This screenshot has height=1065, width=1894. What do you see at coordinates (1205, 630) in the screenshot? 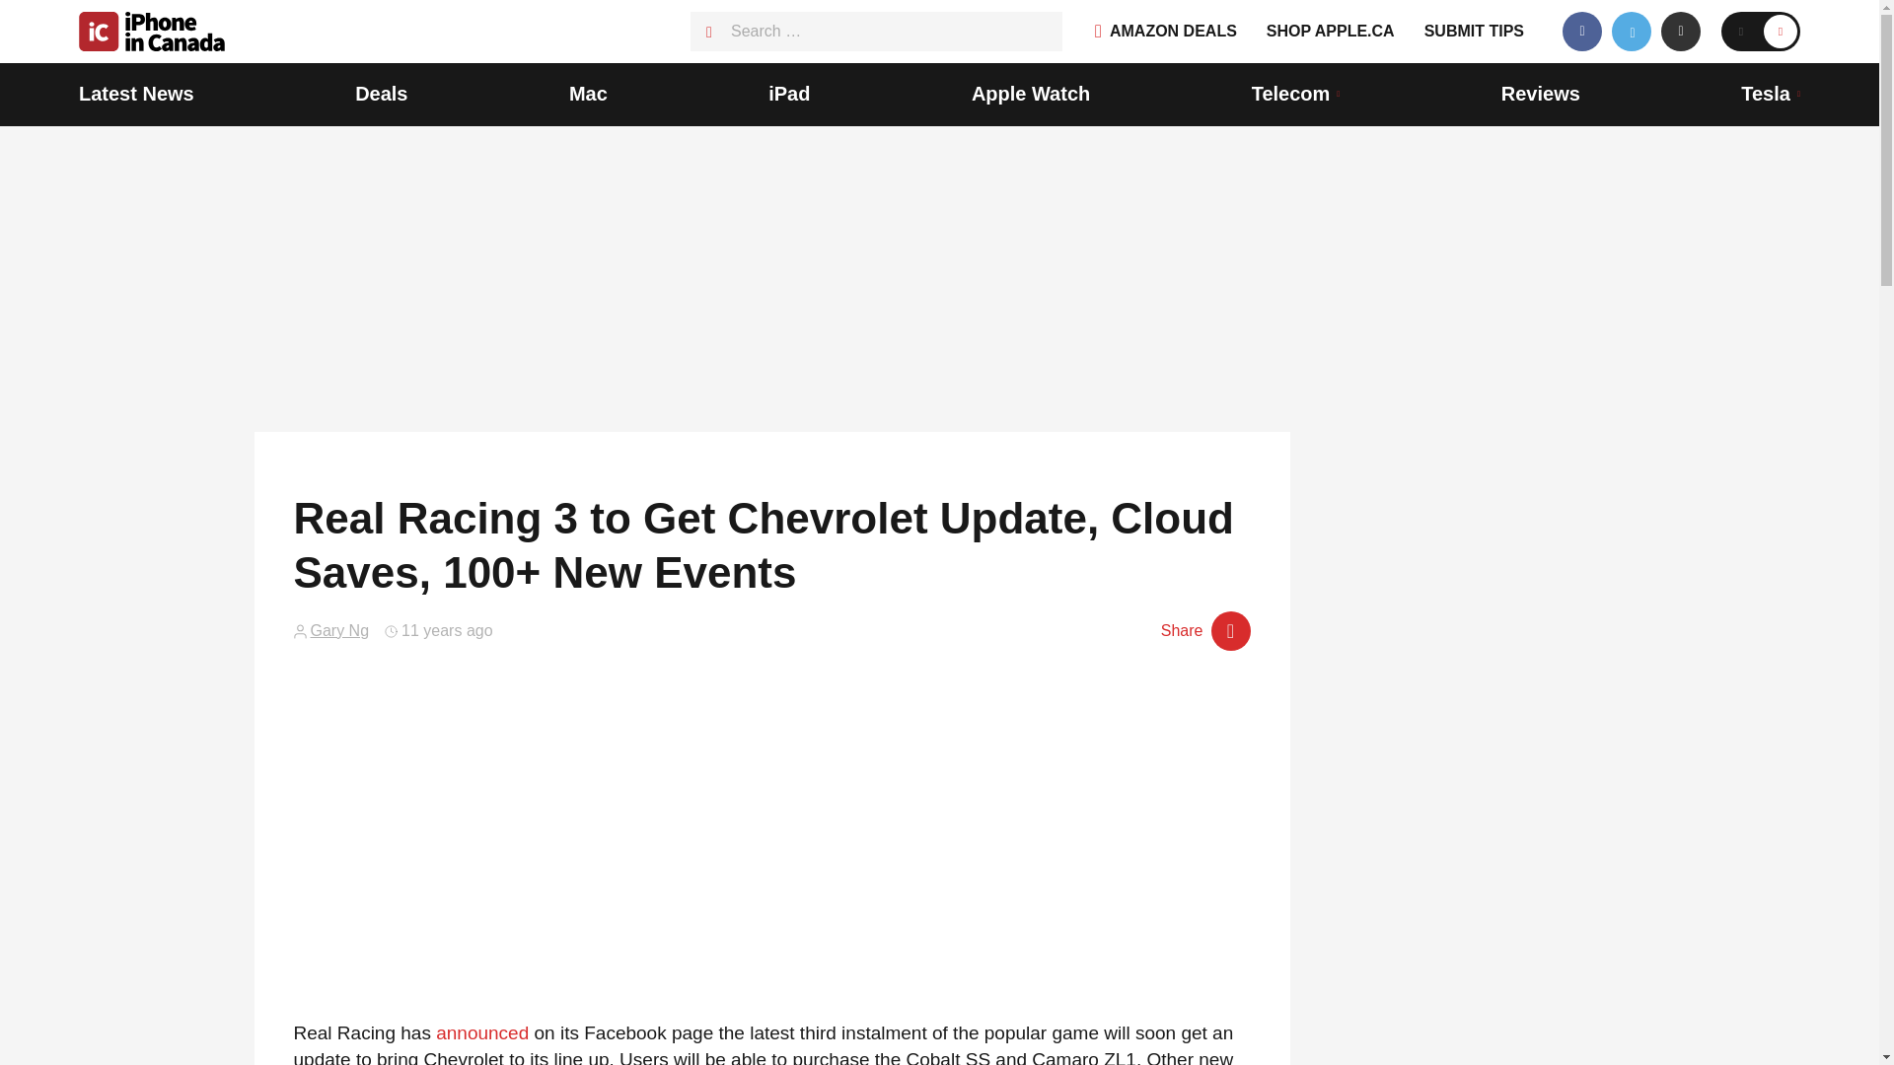
I see `Share` at bounding box center [1205, 630].